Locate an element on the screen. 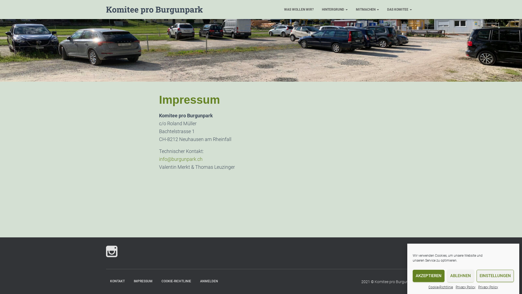 The image size is (522, 294). Privacy Policy is located at coordinates (488, 287).